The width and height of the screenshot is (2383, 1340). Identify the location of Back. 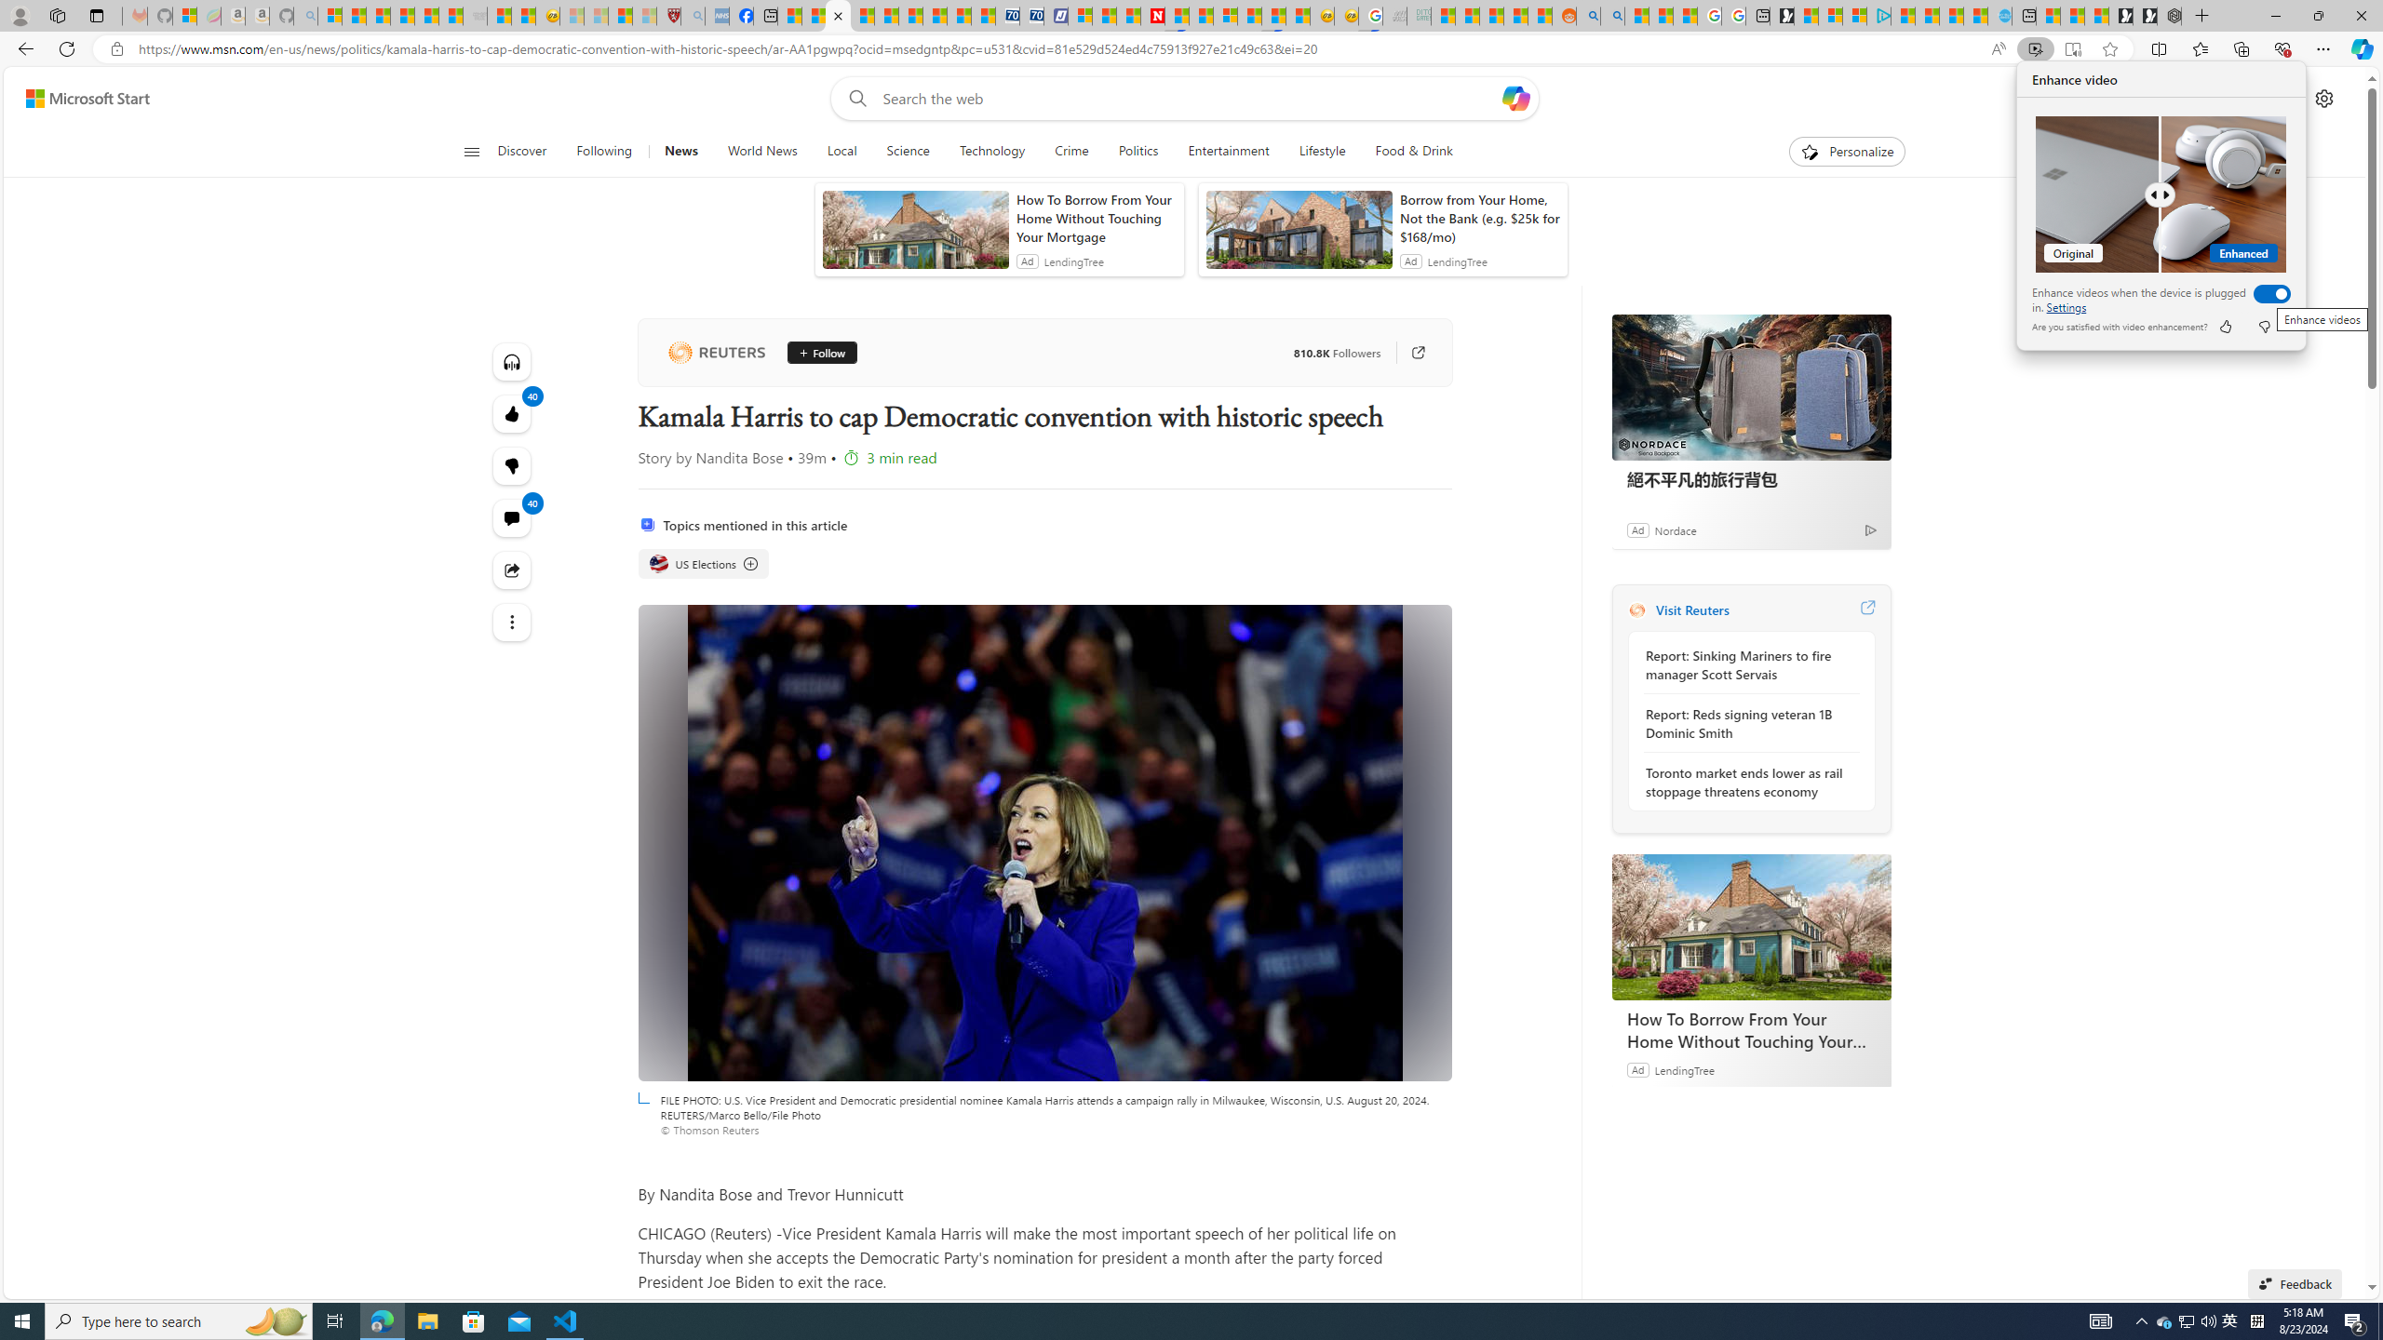
(22, 48).